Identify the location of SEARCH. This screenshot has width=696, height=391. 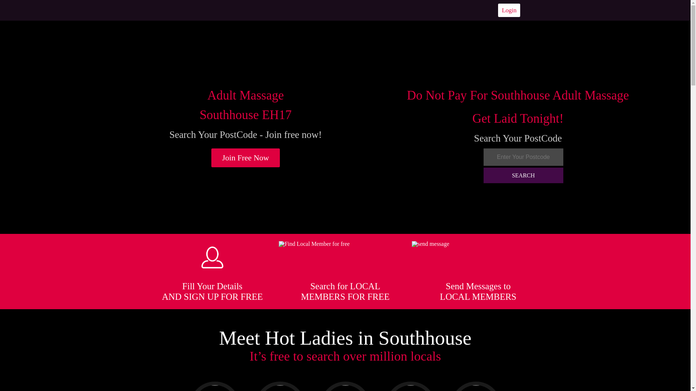
(523, 175).